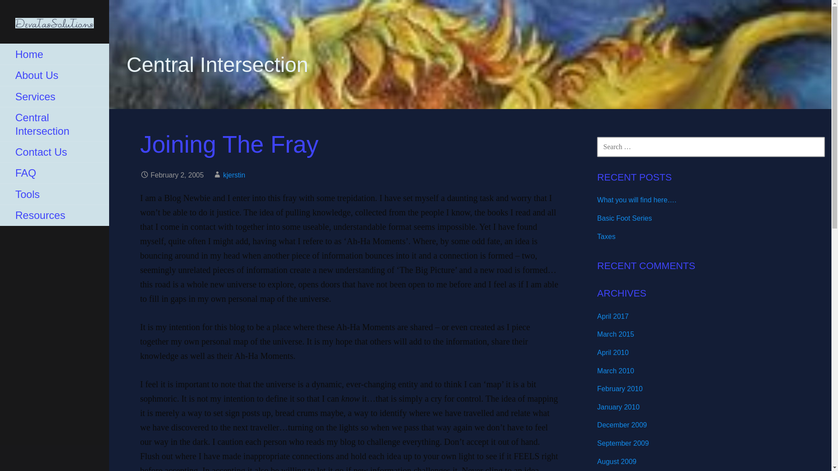 This screenshot has width=838, height=471. What do you see at coordinates (234, 175) in the screenshot?
I see `kjerstin` at bounding box center [234, 175].